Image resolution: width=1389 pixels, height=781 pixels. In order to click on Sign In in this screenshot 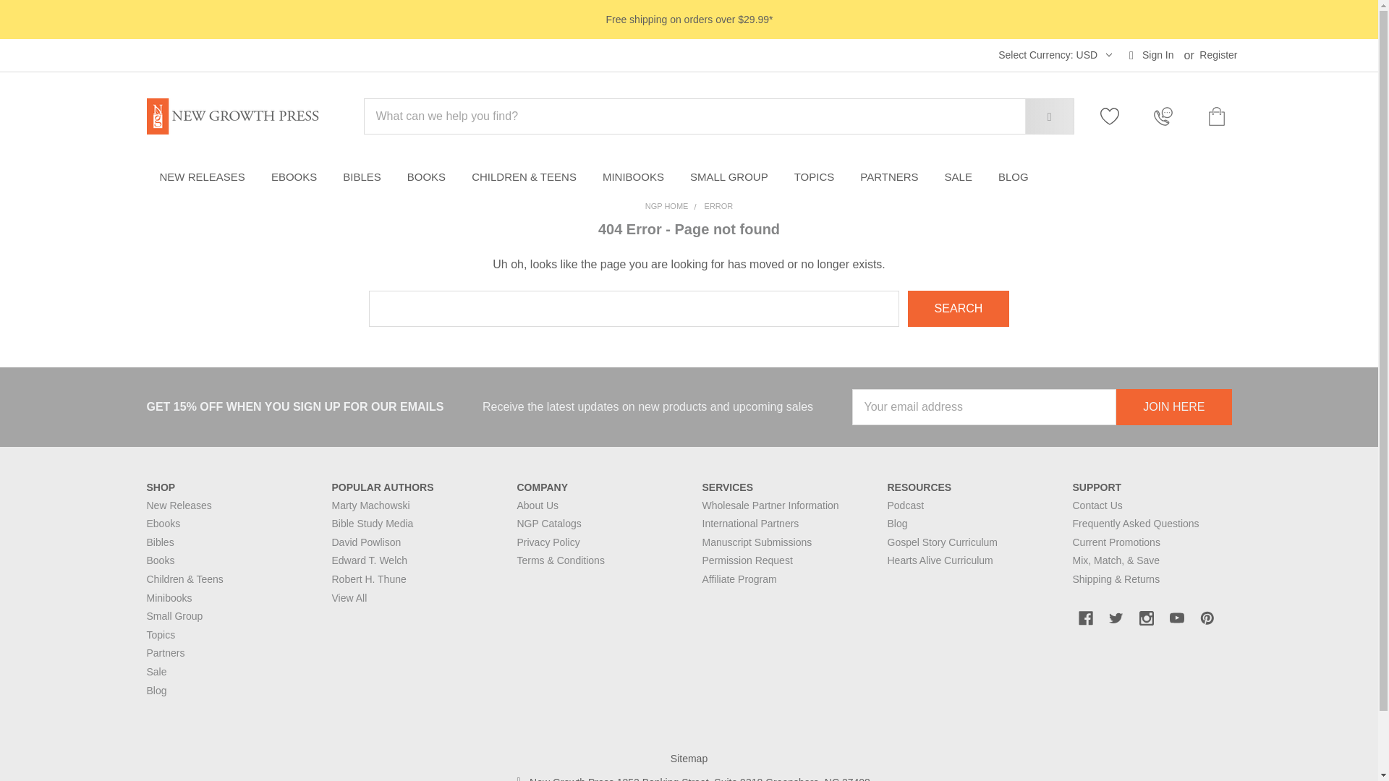, I will do `click(1151, 55)`.